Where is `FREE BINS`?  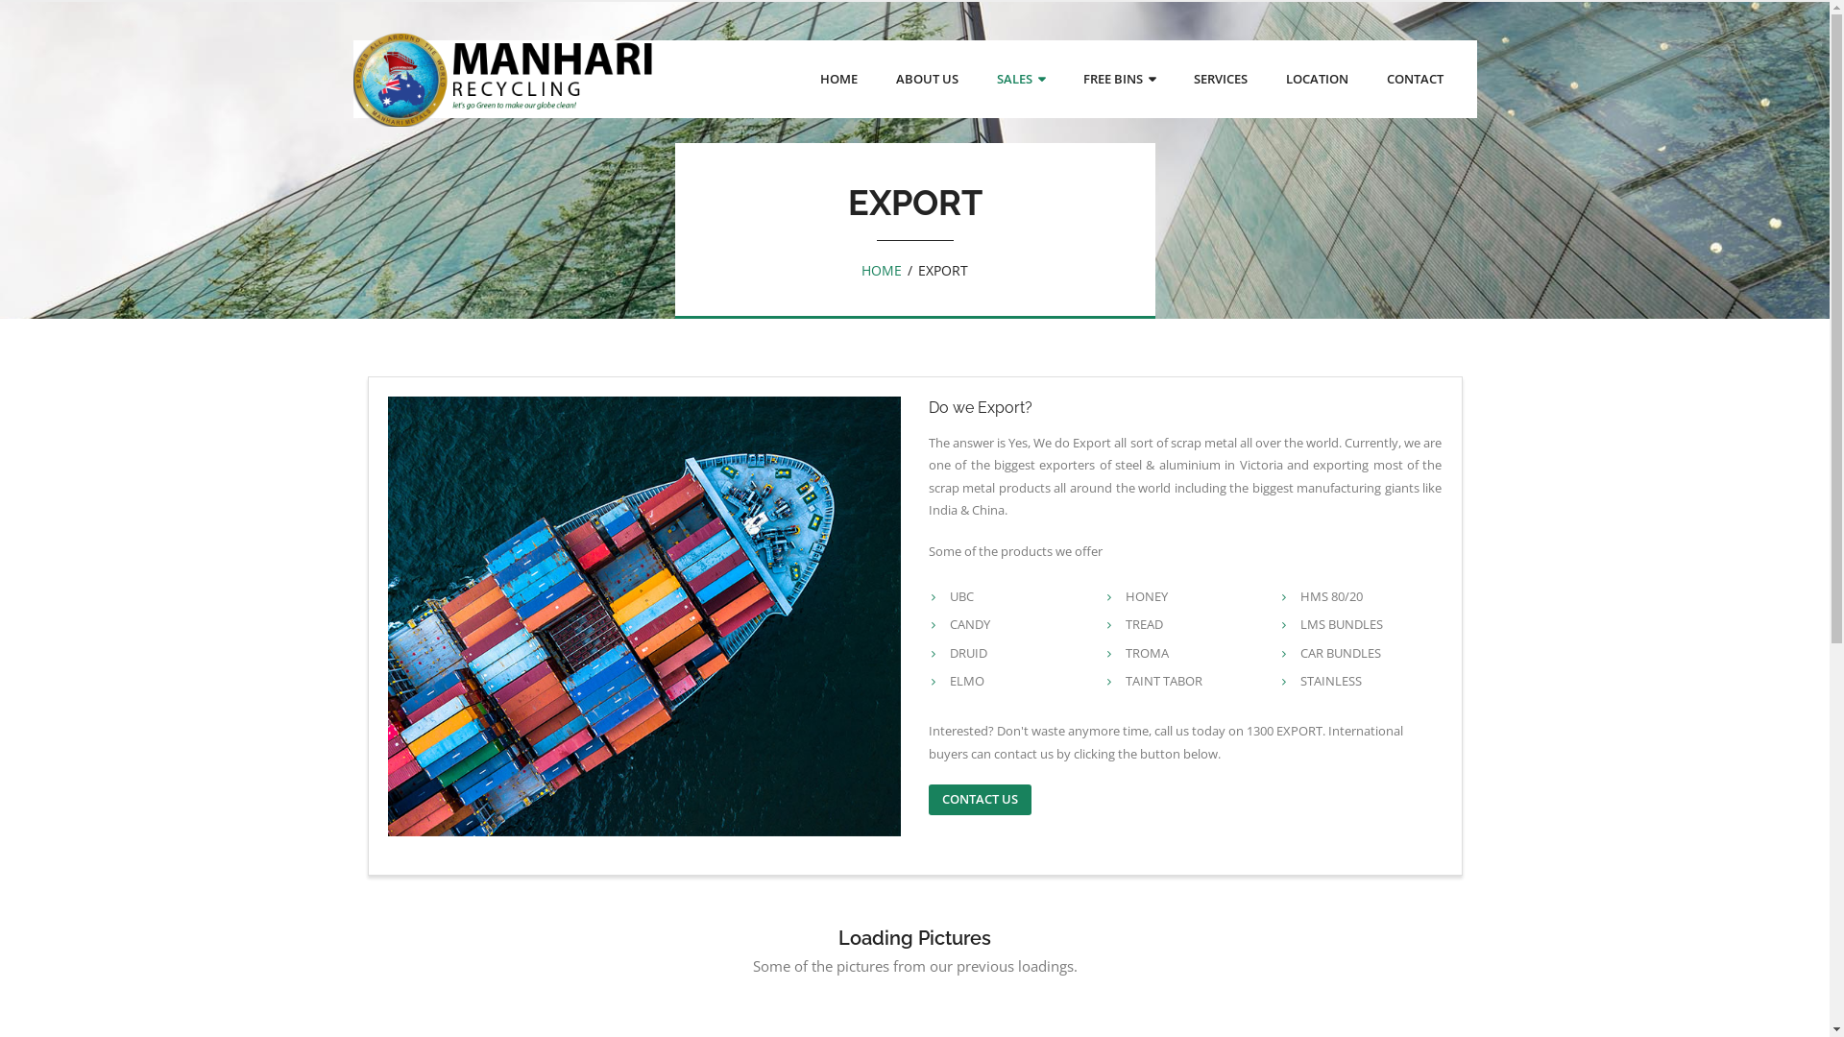
FREE BINS is located at coordinates (1120, 79).